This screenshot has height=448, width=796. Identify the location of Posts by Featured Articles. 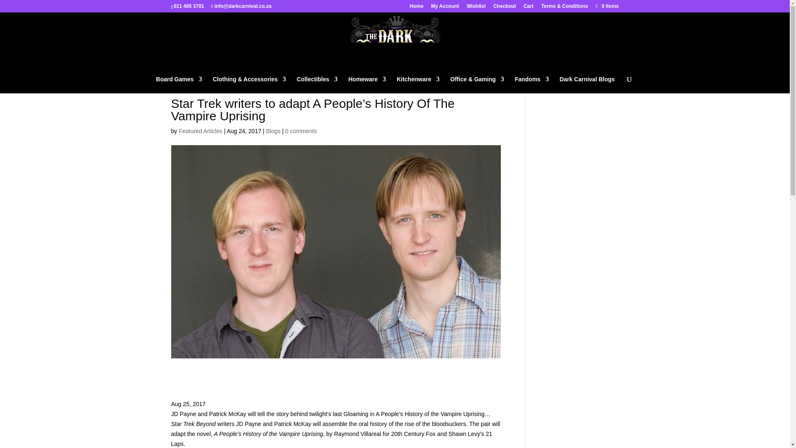
(200, 131).